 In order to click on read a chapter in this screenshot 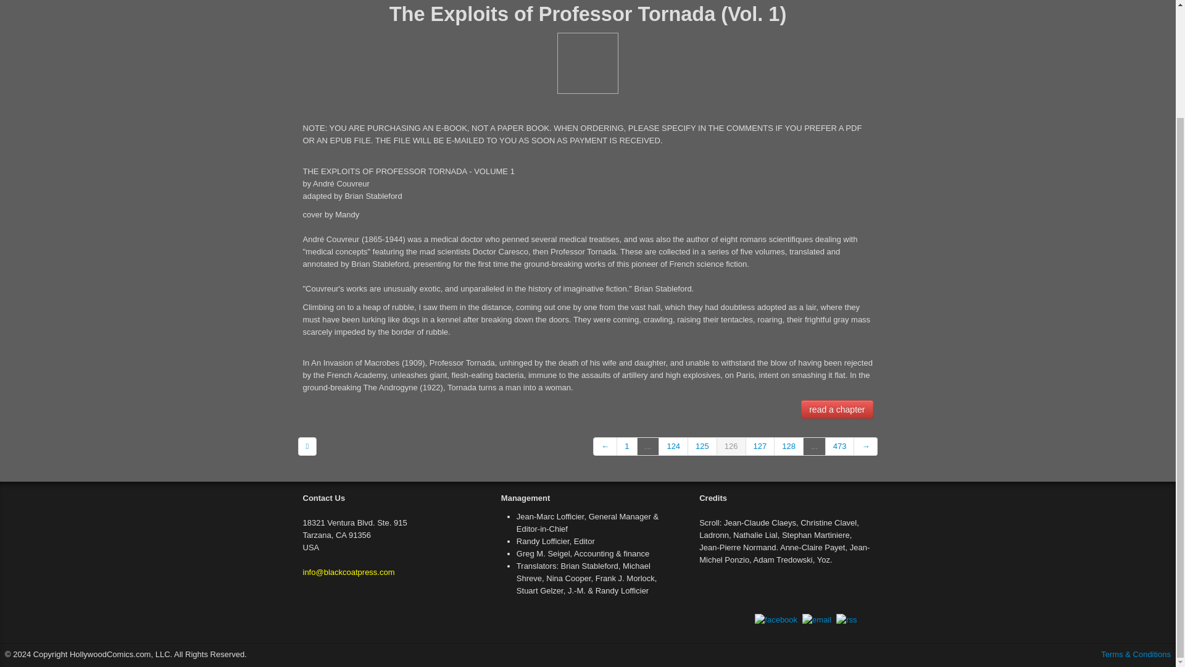, I will do `click(836, 409)`.